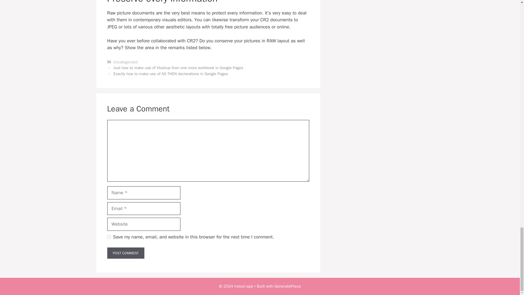 This screenshot has width=524, height=295. Describe the element at coordinates (126, 253) in the screenshot. I see `Post Comment` at that location.